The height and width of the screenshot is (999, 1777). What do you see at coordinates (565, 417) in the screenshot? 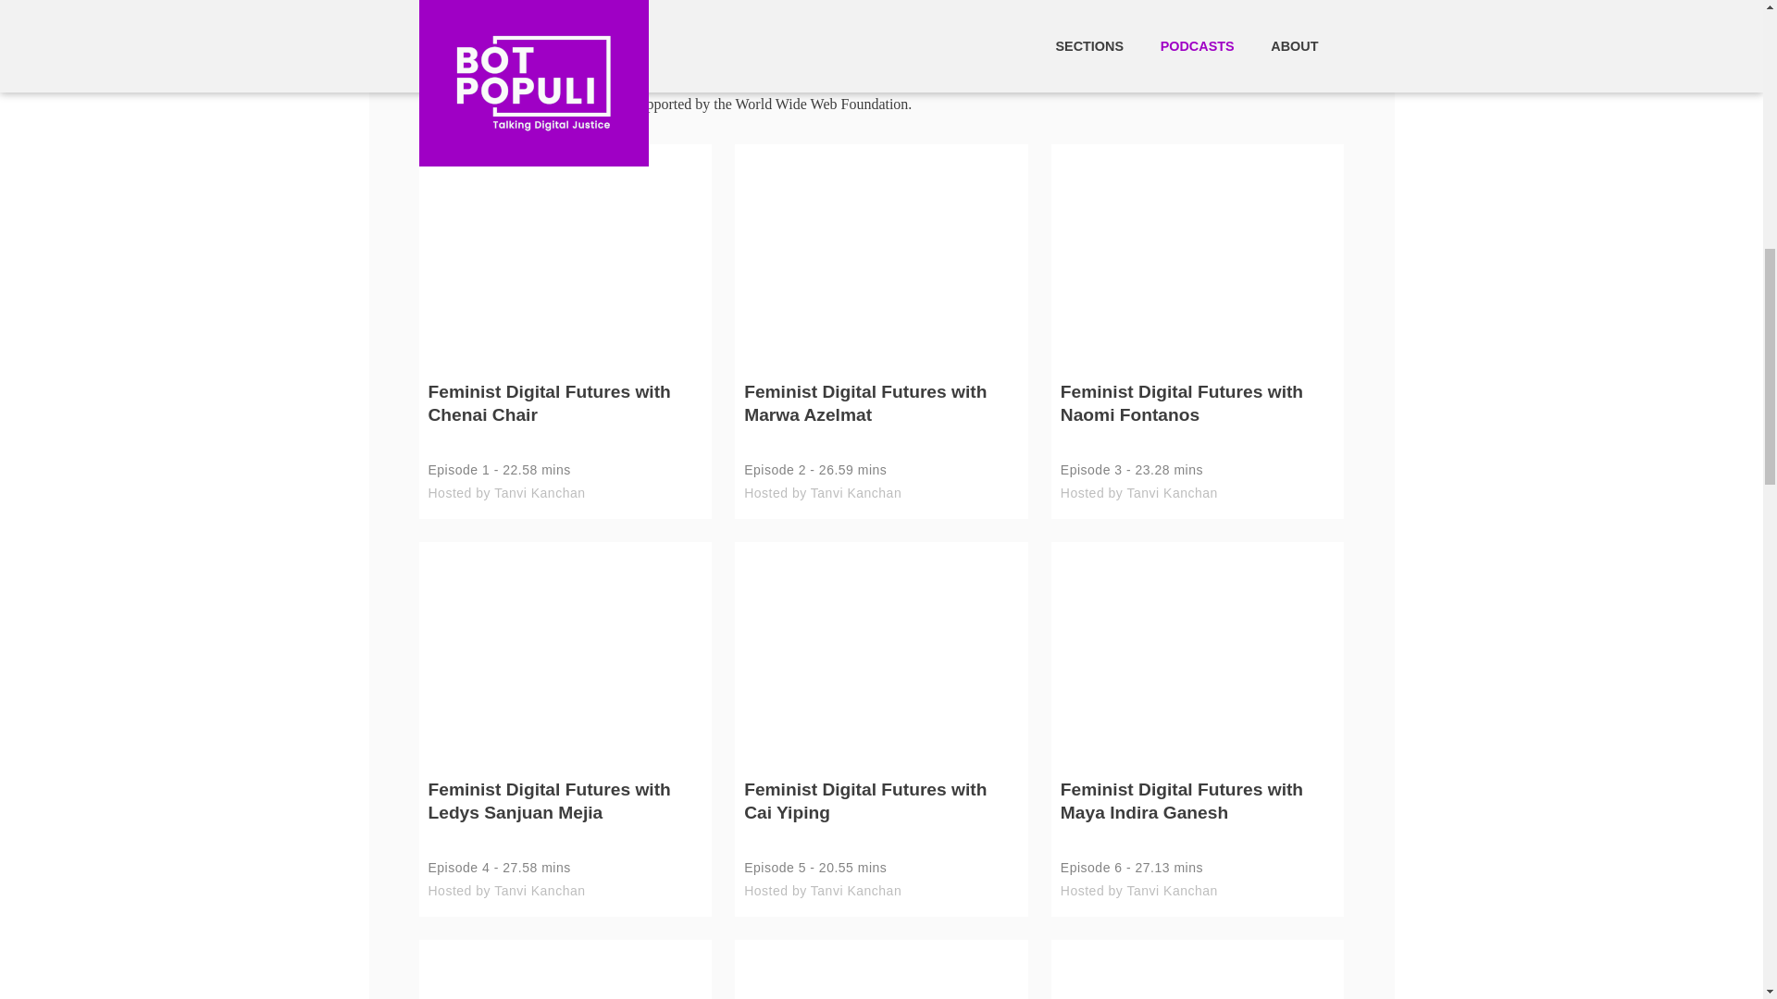
I see `Feminist Digital Futures with Chenai Chair` at bounding box center [565, 417].